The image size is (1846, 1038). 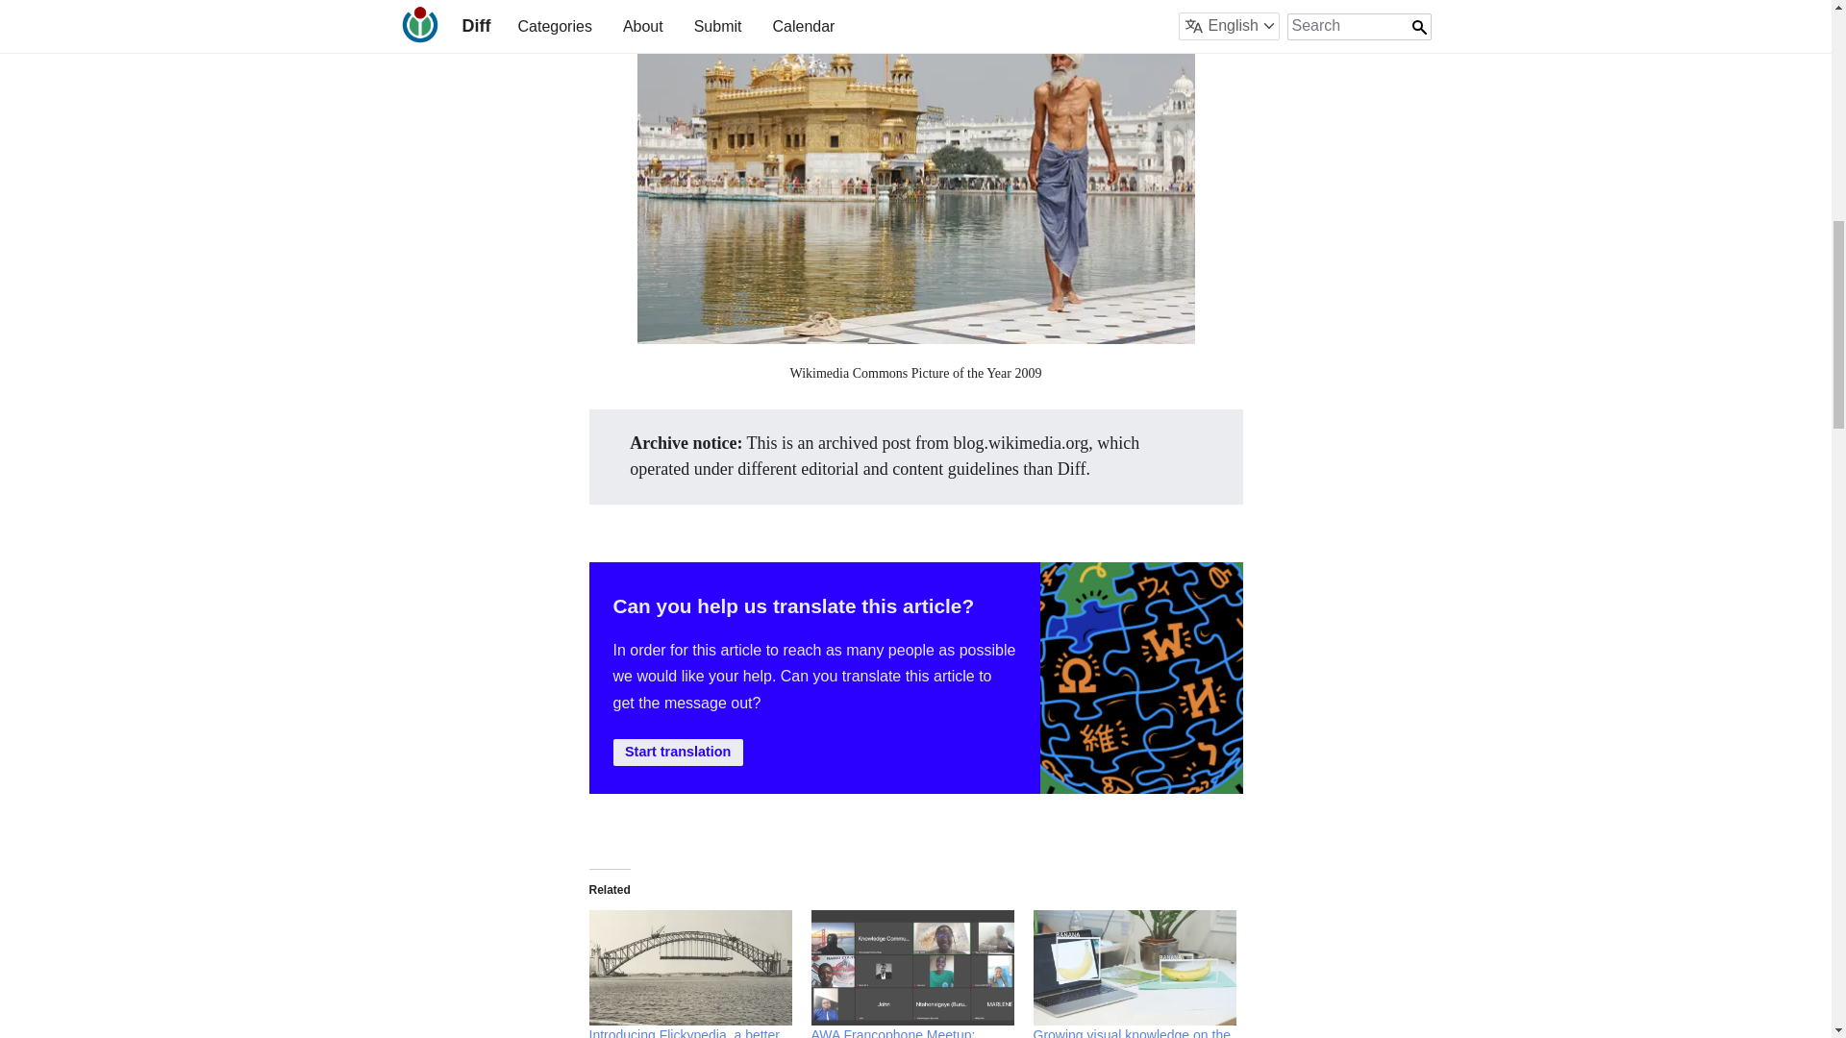 I want to click on Start translation, so click(x=678, y=752).